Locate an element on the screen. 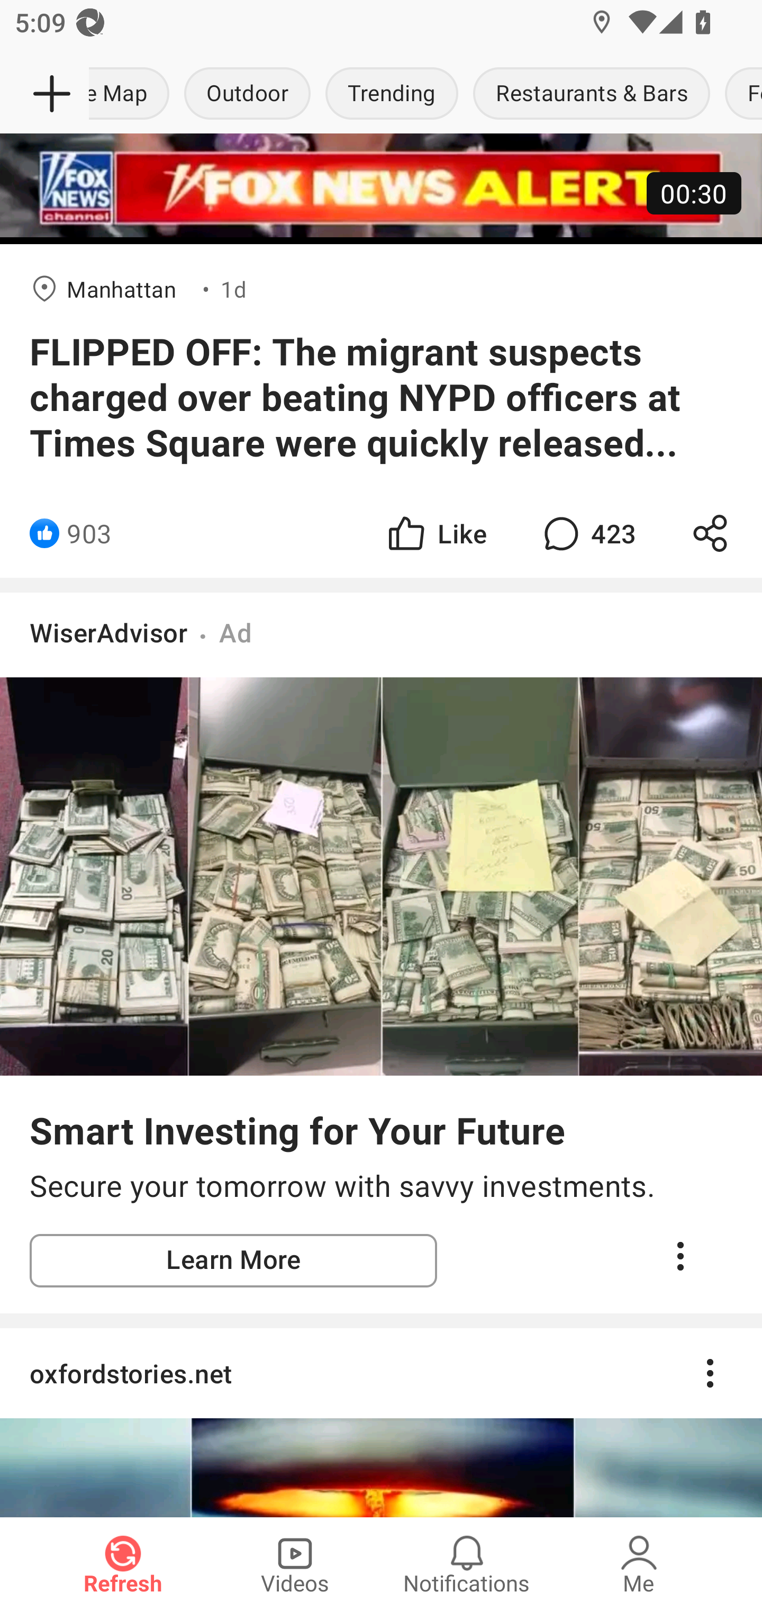  Trending is located at coordinates (392, 94).